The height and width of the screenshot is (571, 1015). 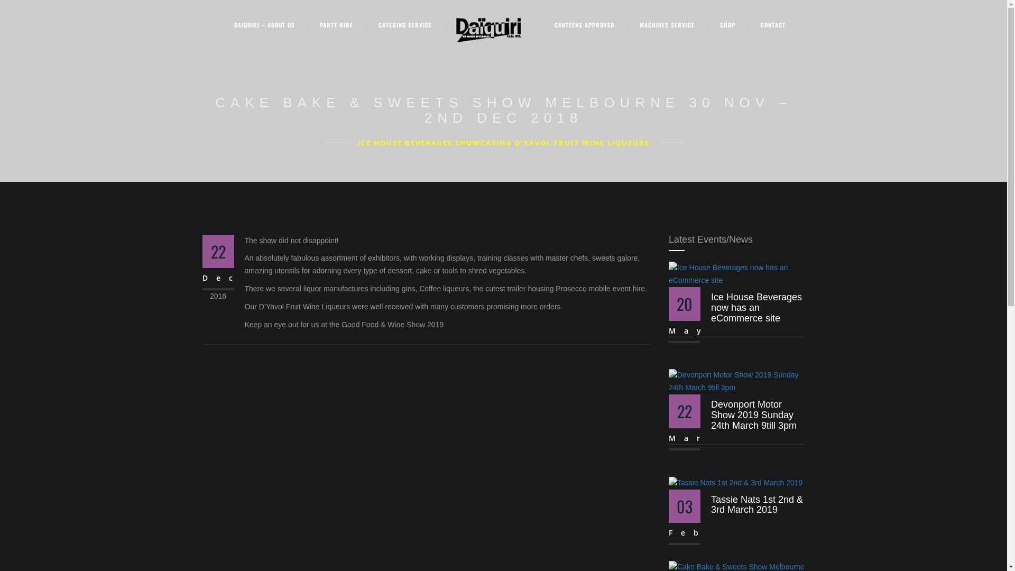 I want to click on Devonport Motor Show 2019 Sunday 24th March 9till 3pm, so click(x=754, y=415).